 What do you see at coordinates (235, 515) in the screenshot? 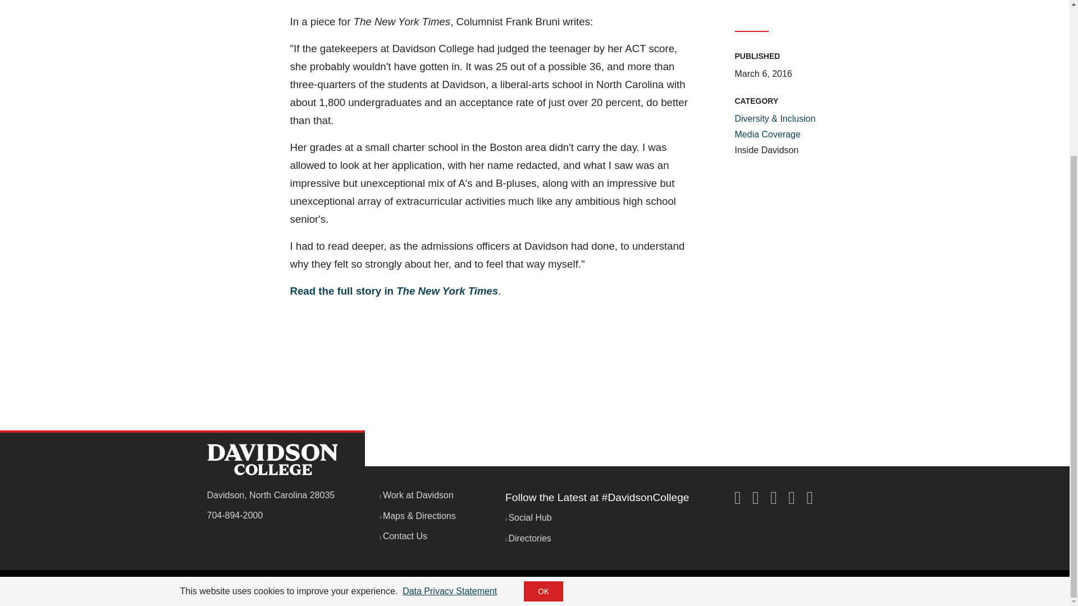
I see `704-894-2000` at bounding box center [235, 515].